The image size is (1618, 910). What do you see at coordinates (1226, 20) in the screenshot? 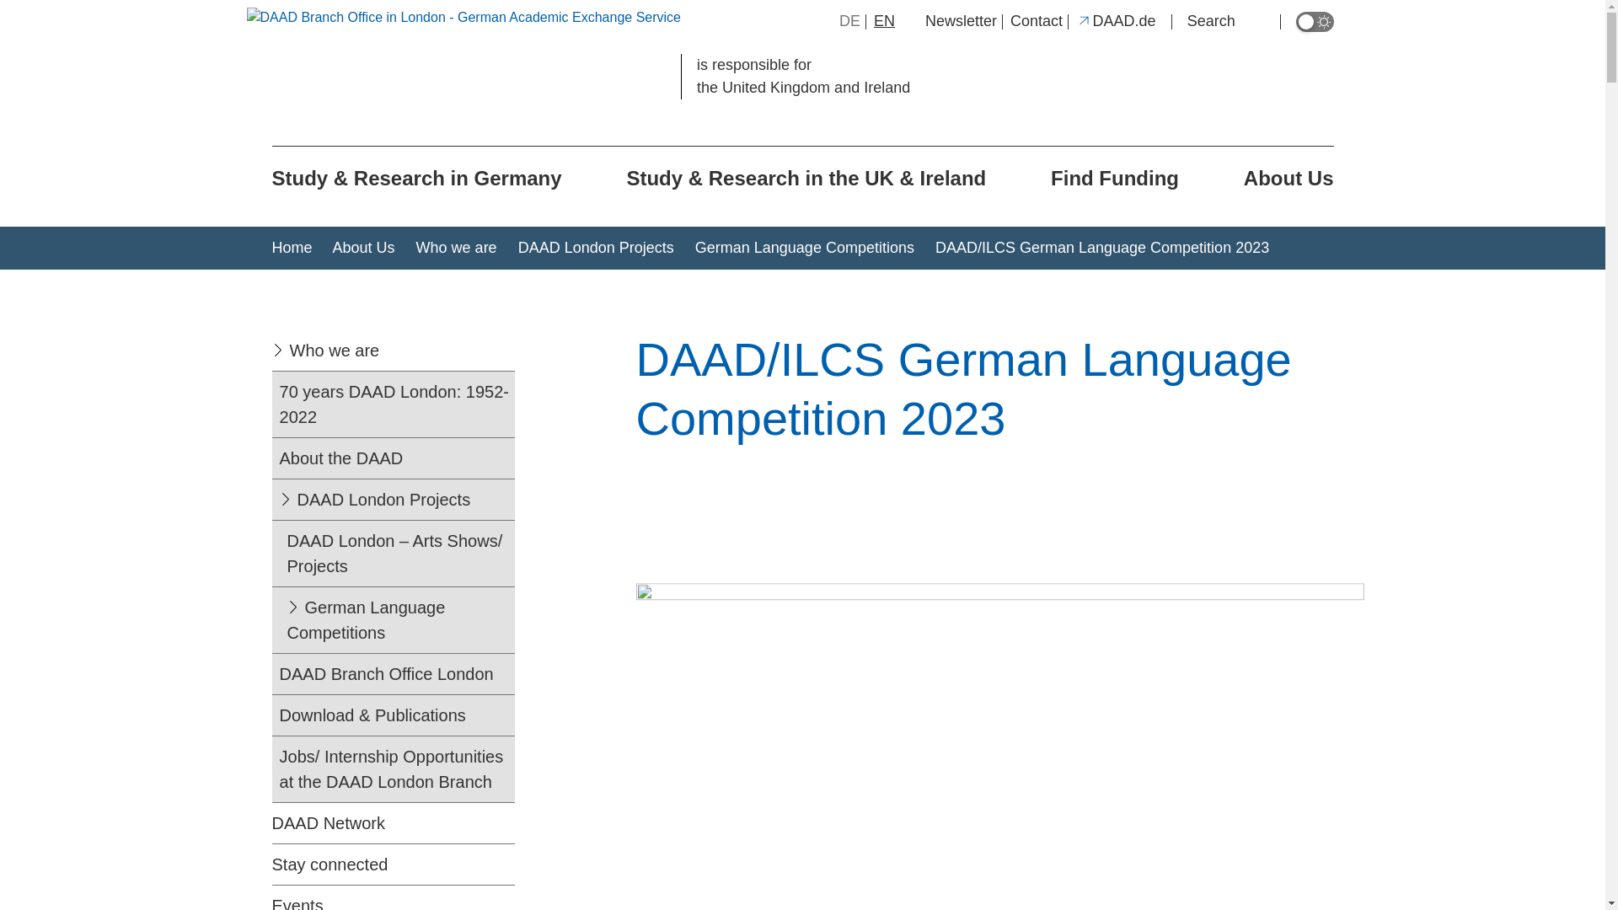
I see `Search` at bounding box center [1226, 20].